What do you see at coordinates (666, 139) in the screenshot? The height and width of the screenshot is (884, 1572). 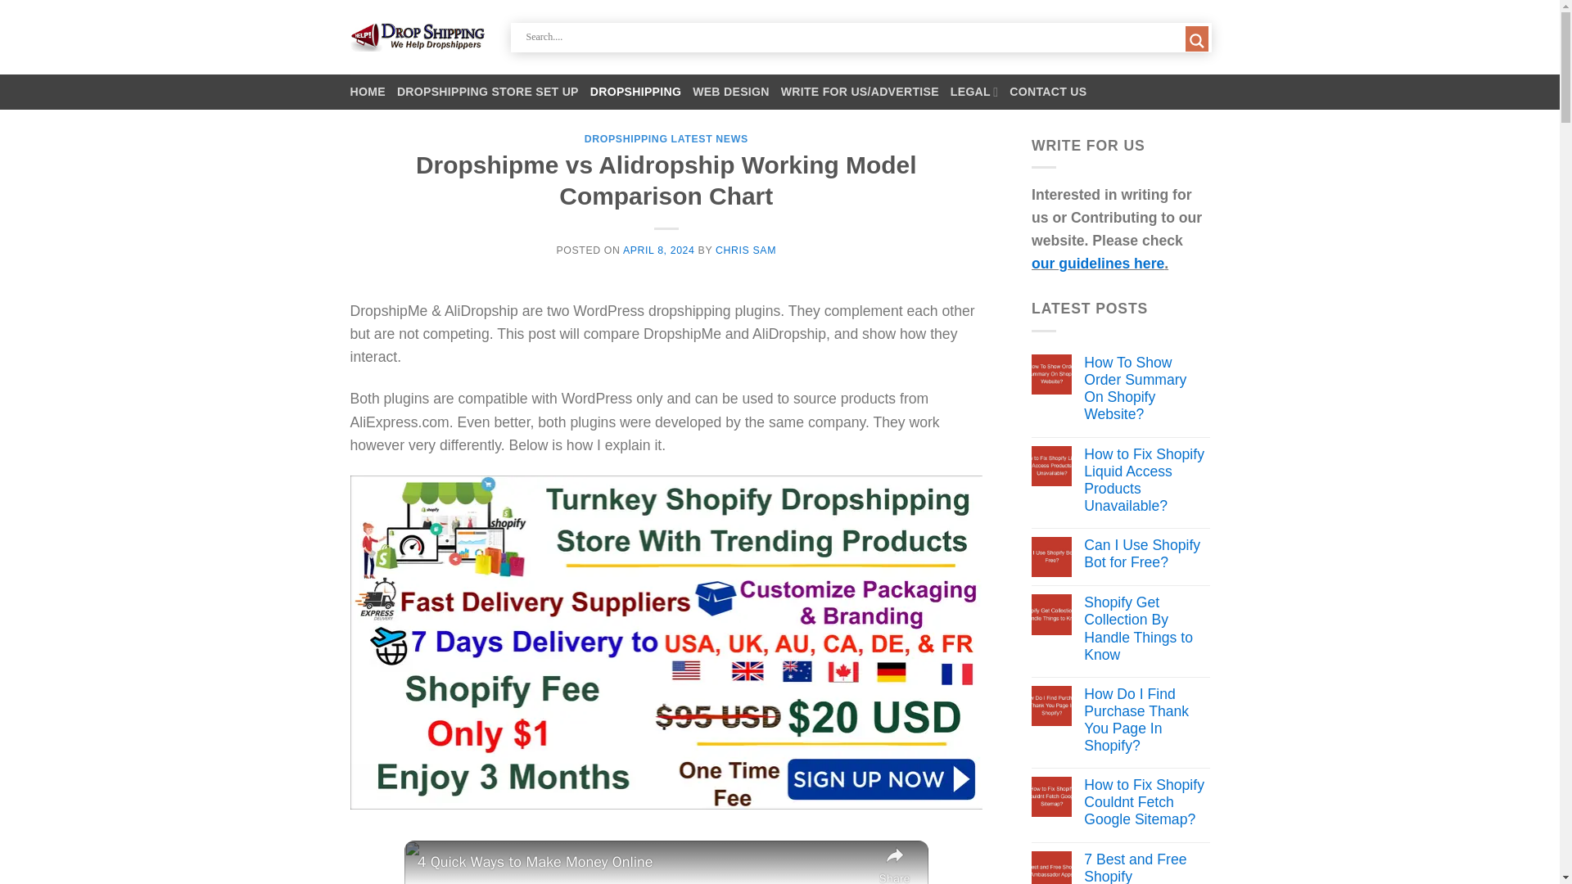 I see `DROPSHIPPING LATEST NEWS` at bounding box center [666, 139].